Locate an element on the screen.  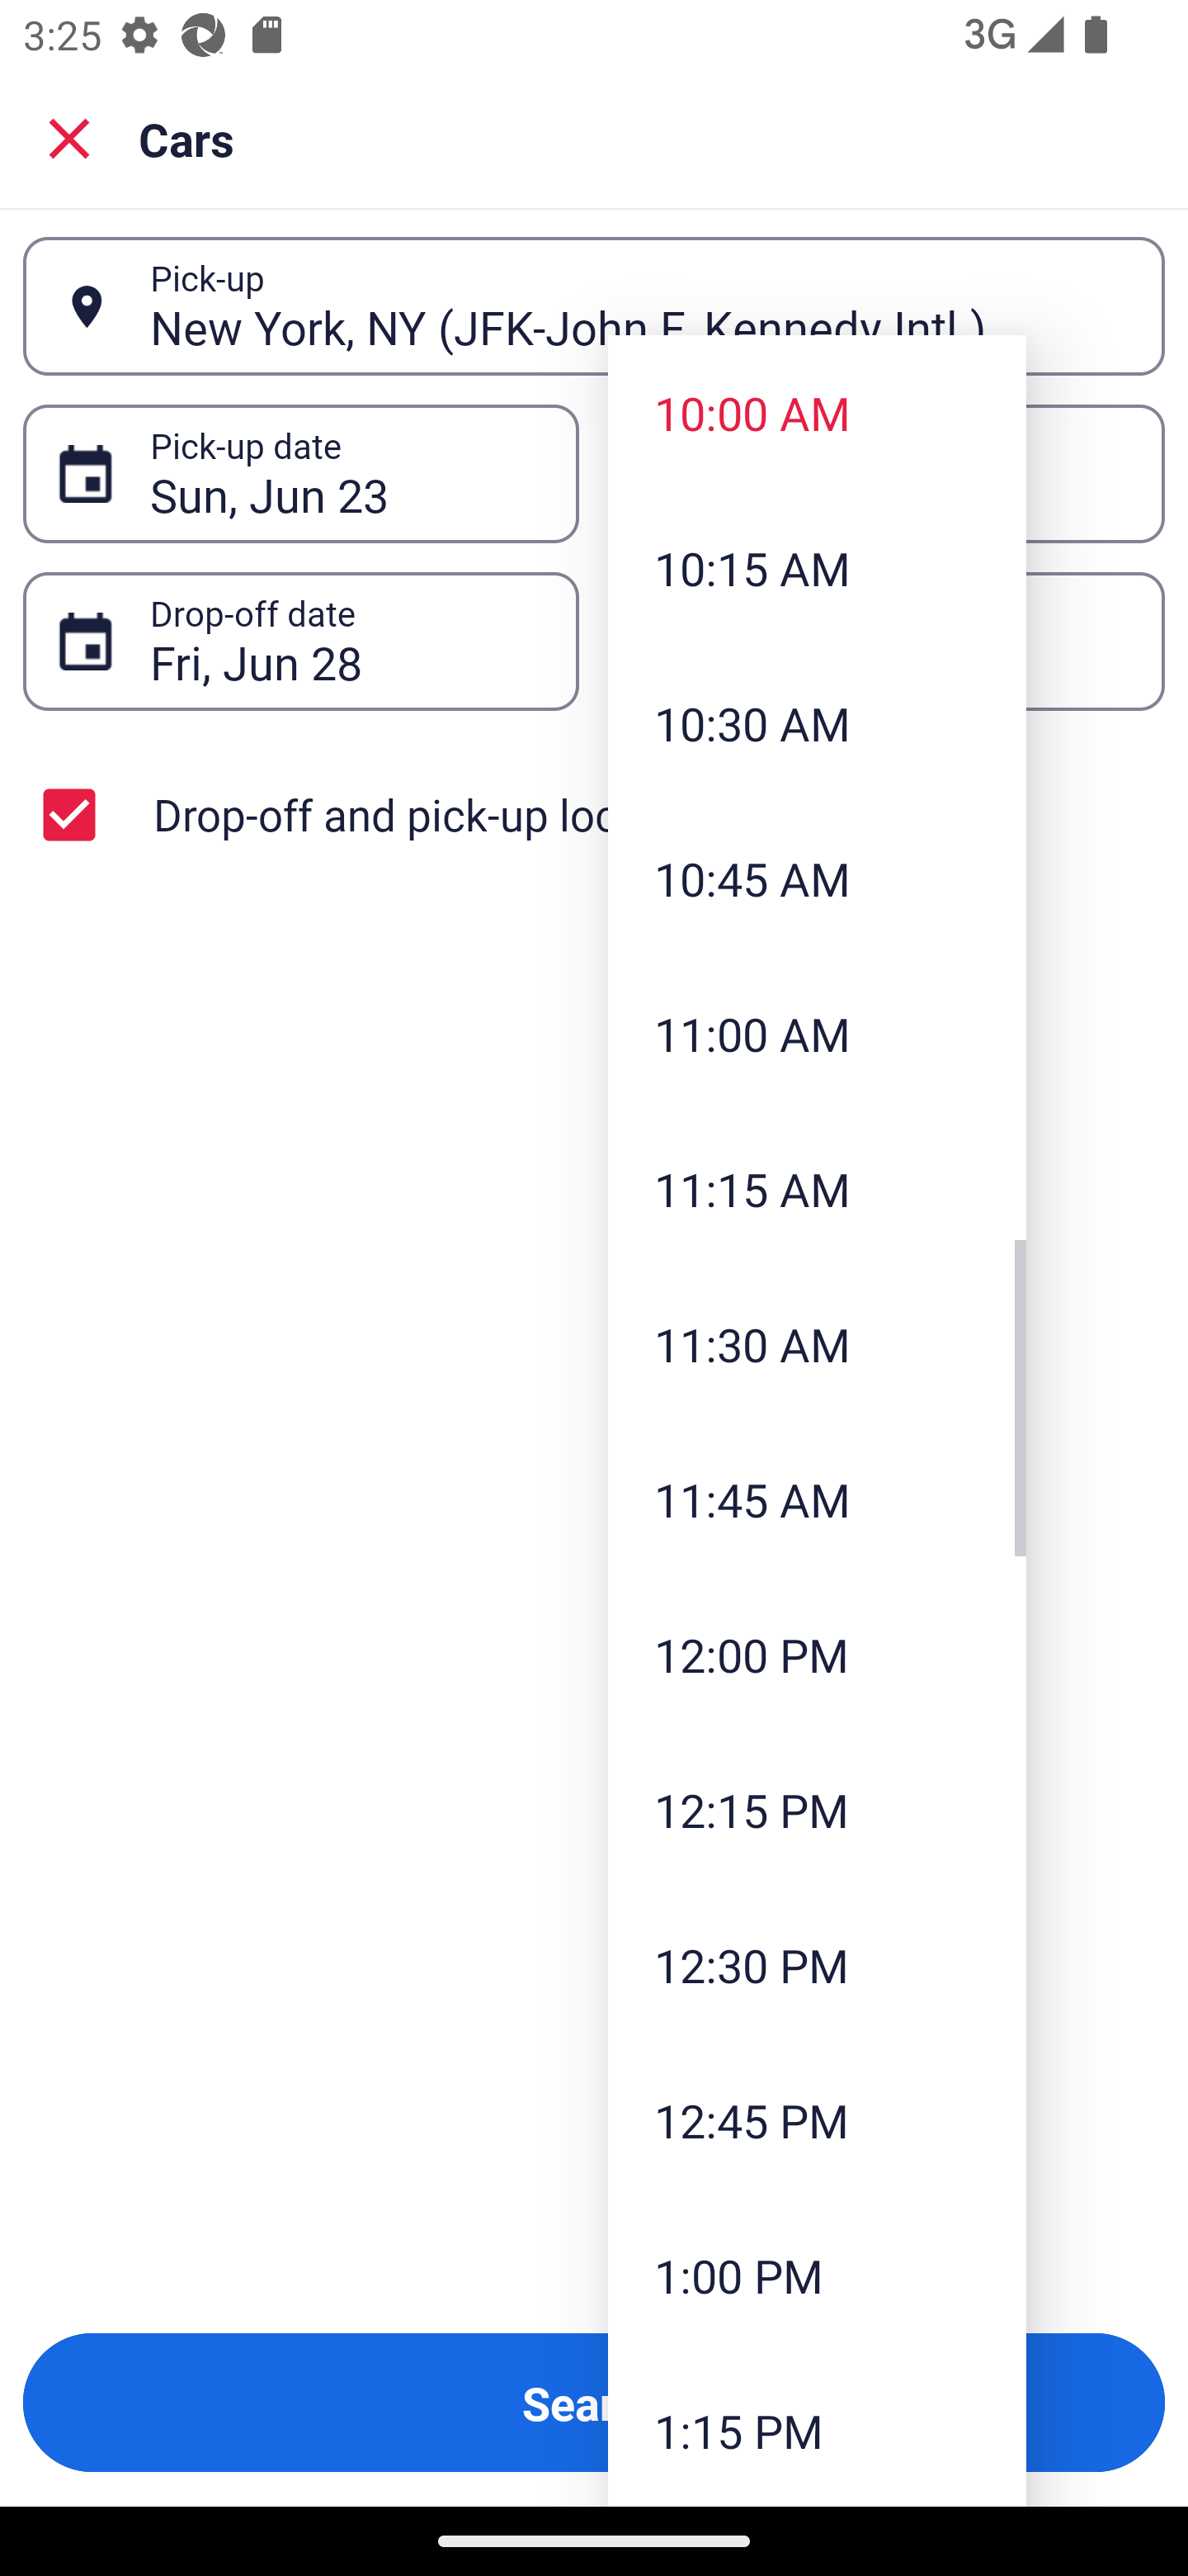
10:15 AM is located at coordinates (817, 568).